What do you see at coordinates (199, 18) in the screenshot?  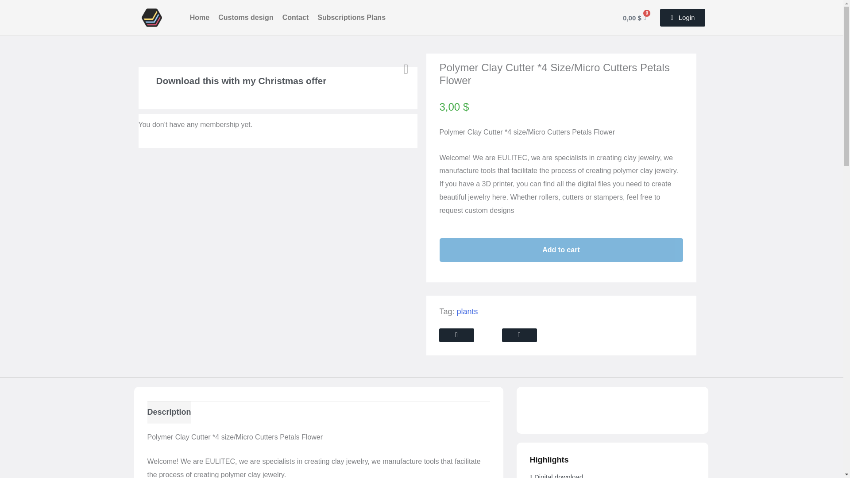 I see `Home` at bounding box center [199, 18].